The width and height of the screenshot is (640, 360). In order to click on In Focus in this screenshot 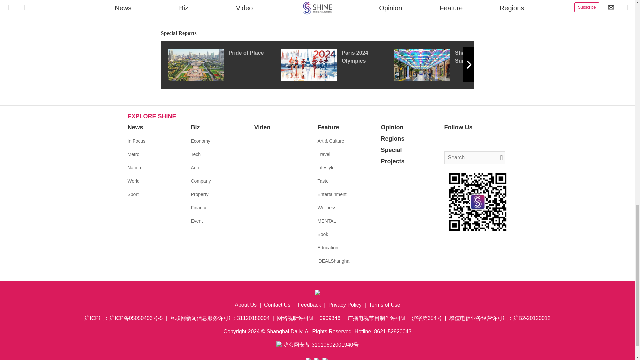, I will do `click(136, 141)`.